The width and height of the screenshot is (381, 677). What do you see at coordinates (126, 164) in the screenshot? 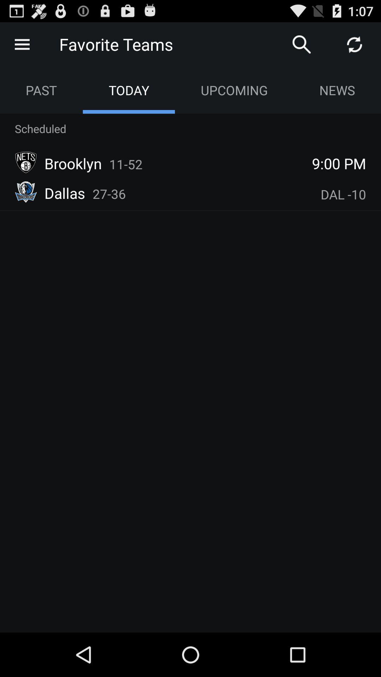
I see `press 11-52 icon` at bounding box center [126, 164].